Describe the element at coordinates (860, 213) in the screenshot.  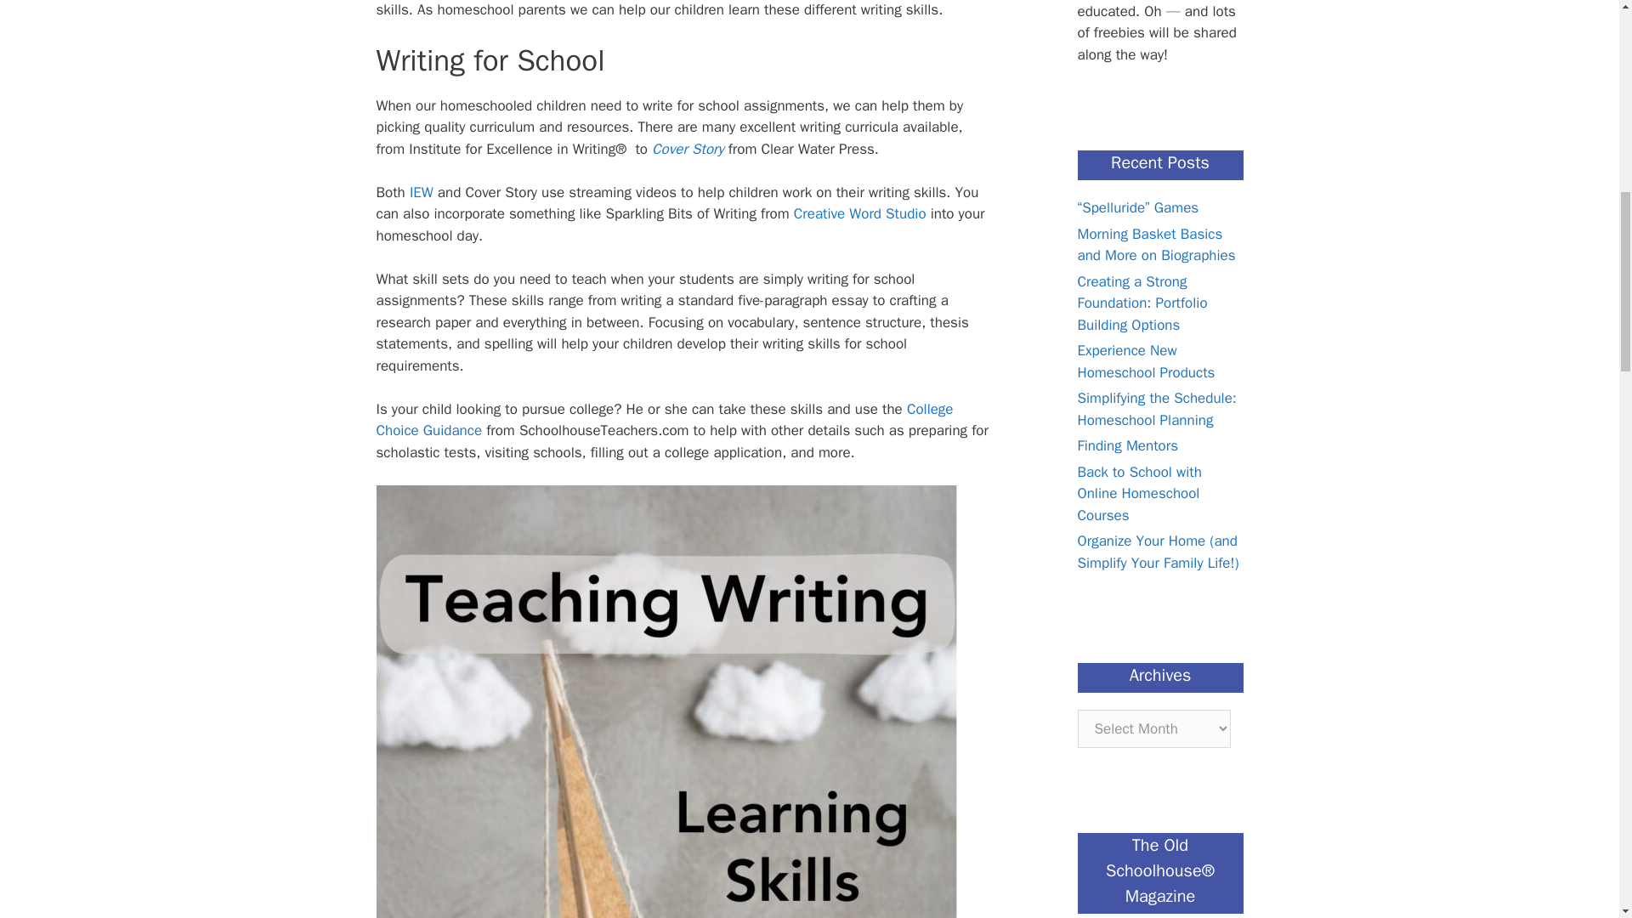
I see `Creative Word Studio` at that location.